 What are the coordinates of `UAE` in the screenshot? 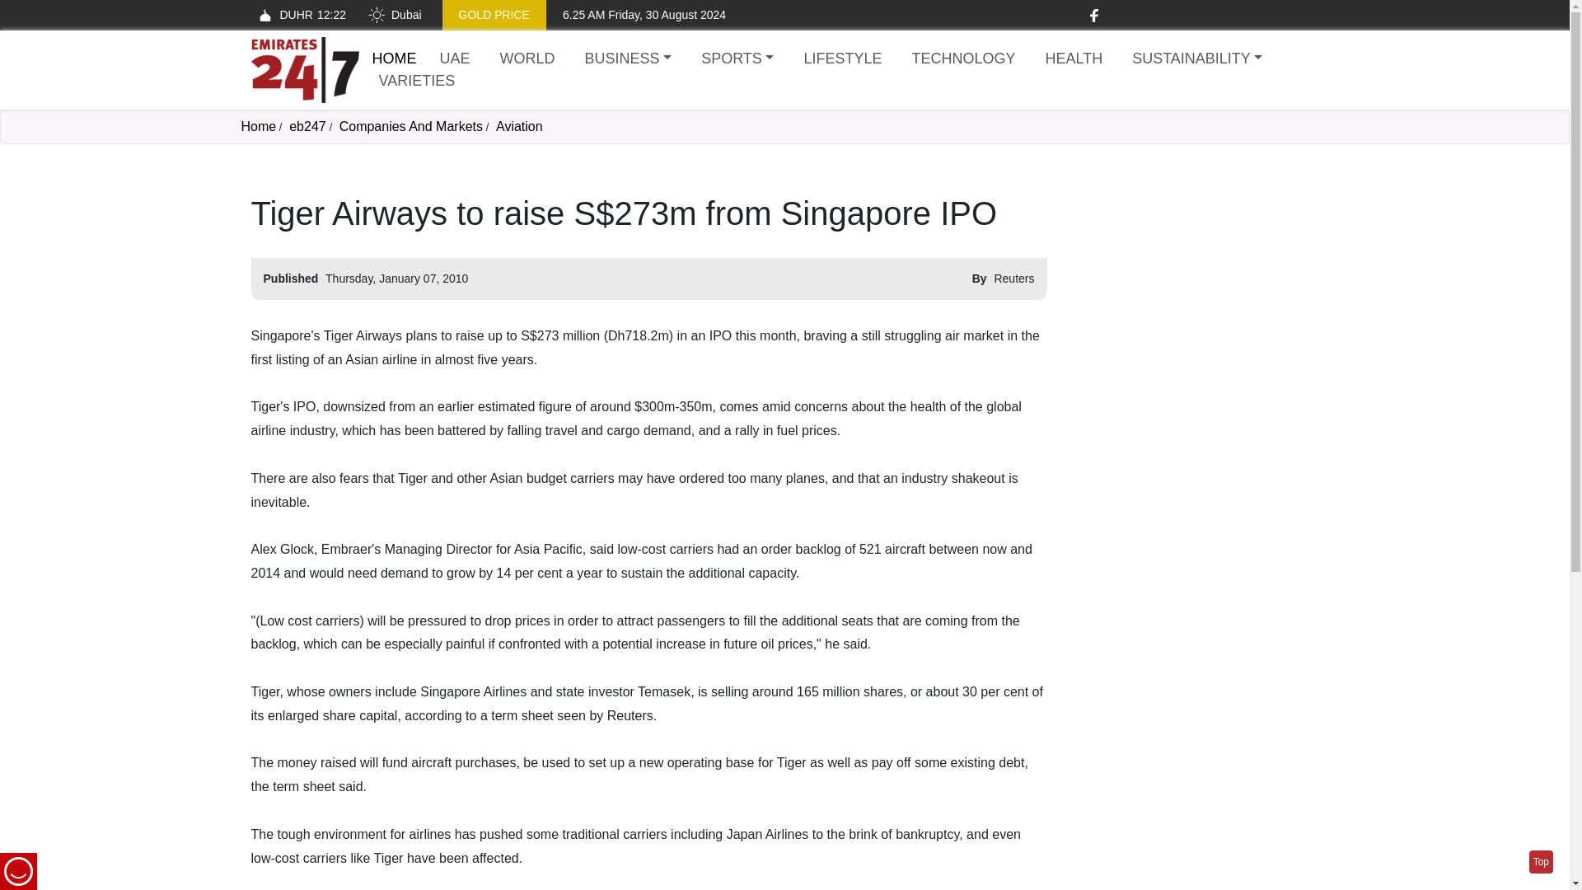 It's located at (455, 59).